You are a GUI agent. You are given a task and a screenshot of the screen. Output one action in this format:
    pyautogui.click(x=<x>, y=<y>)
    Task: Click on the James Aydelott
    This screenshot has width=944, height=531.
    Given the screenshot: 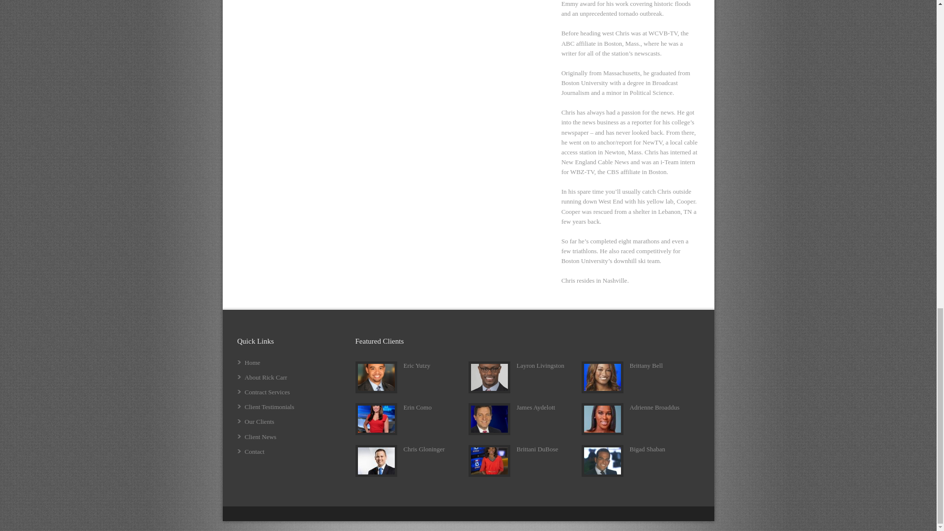 What is the action you would take?
    pyautogui.click(x=535, y=407)
    